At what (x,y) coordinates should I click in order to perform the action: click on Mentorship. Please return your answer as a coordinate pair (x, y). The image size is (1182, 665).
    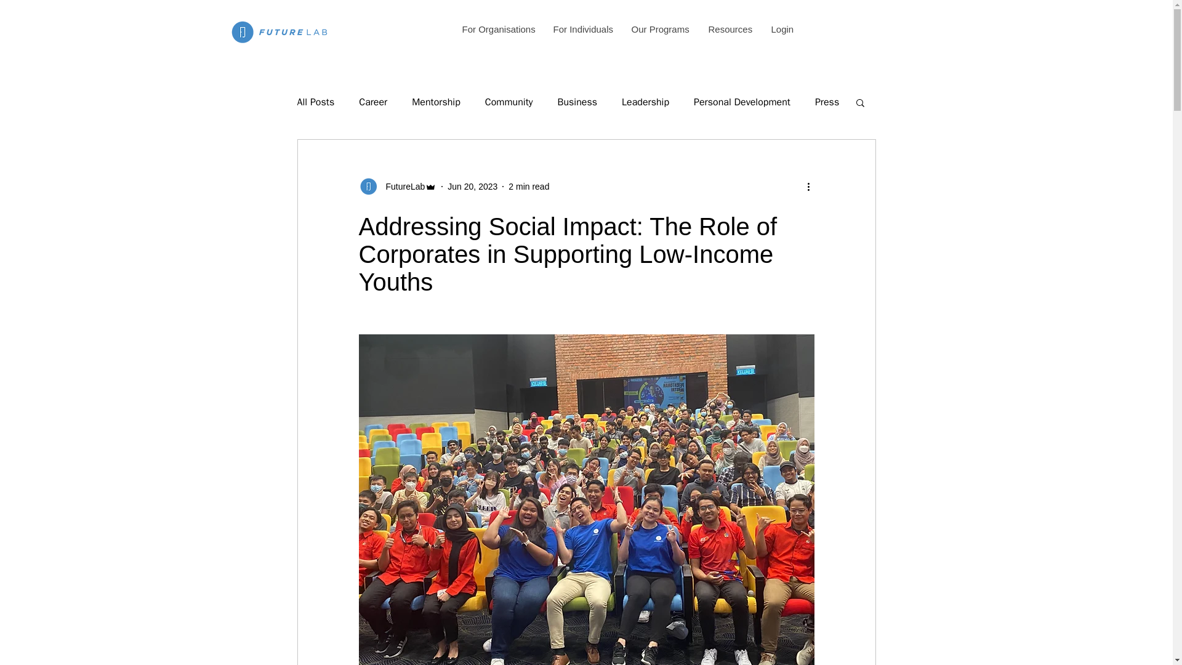
    Looking at the image, I should click on (436, 102).